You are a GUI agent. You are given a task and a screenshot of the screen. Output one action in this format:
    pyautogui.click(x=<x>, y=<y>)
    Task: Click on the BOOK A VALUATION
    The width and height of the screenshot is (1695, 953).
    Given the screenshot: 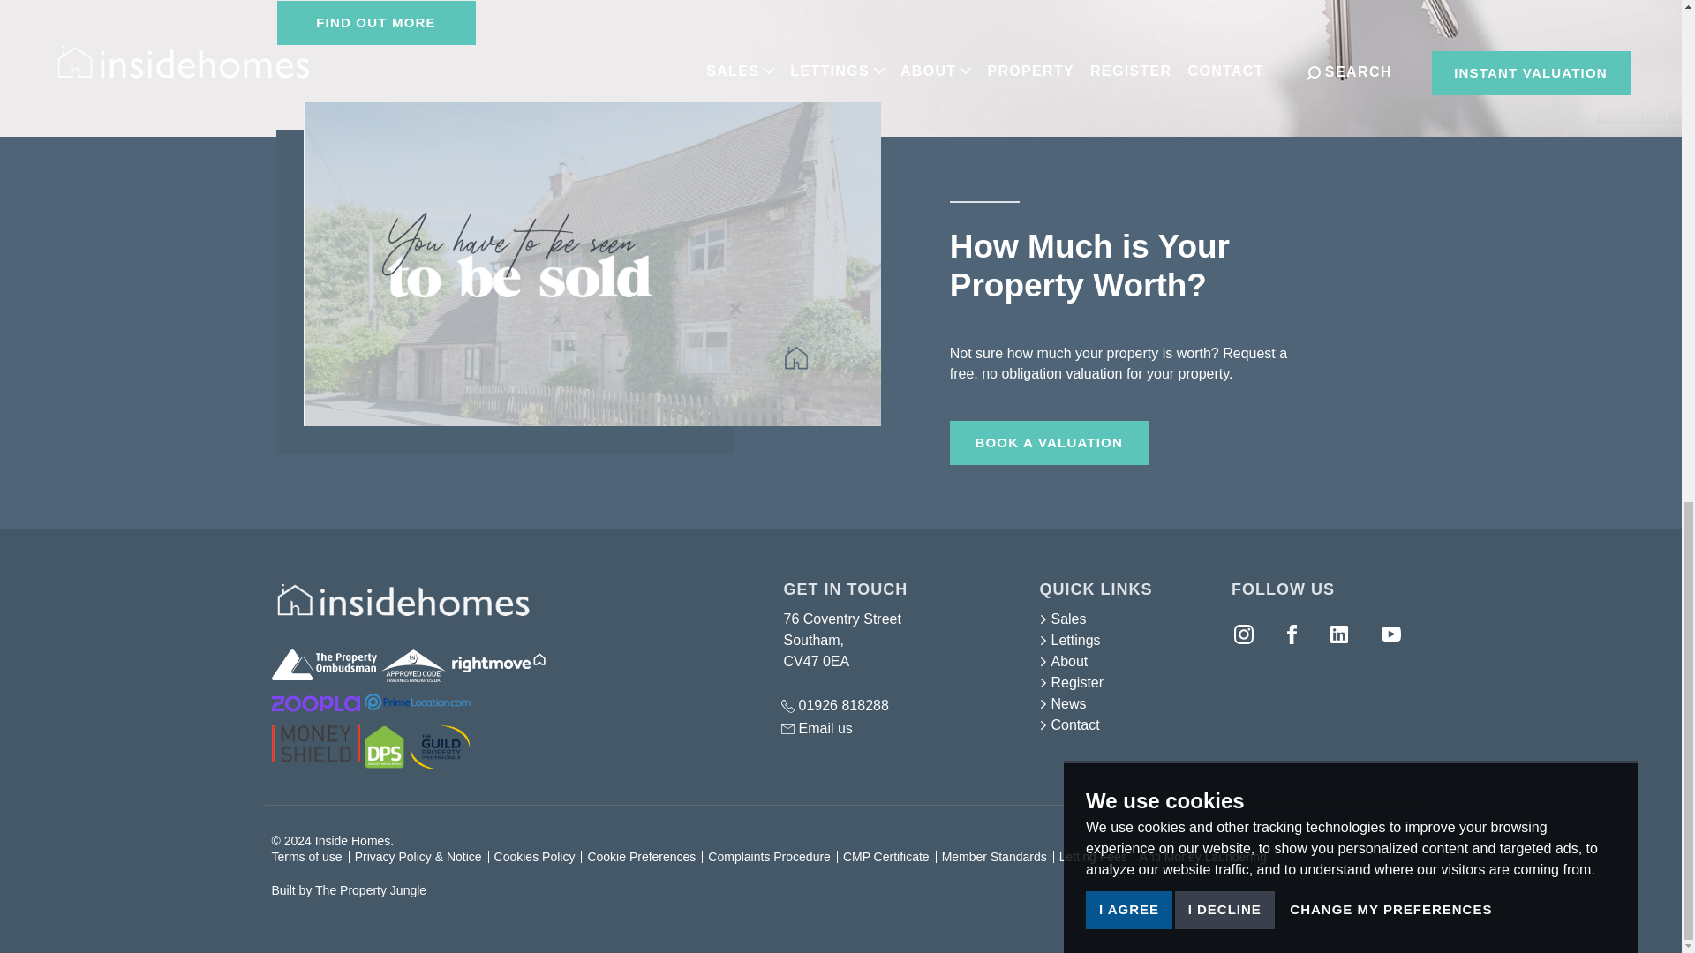 What is the action you would take?
    pyautogui.click(x=1049, y=443)
    